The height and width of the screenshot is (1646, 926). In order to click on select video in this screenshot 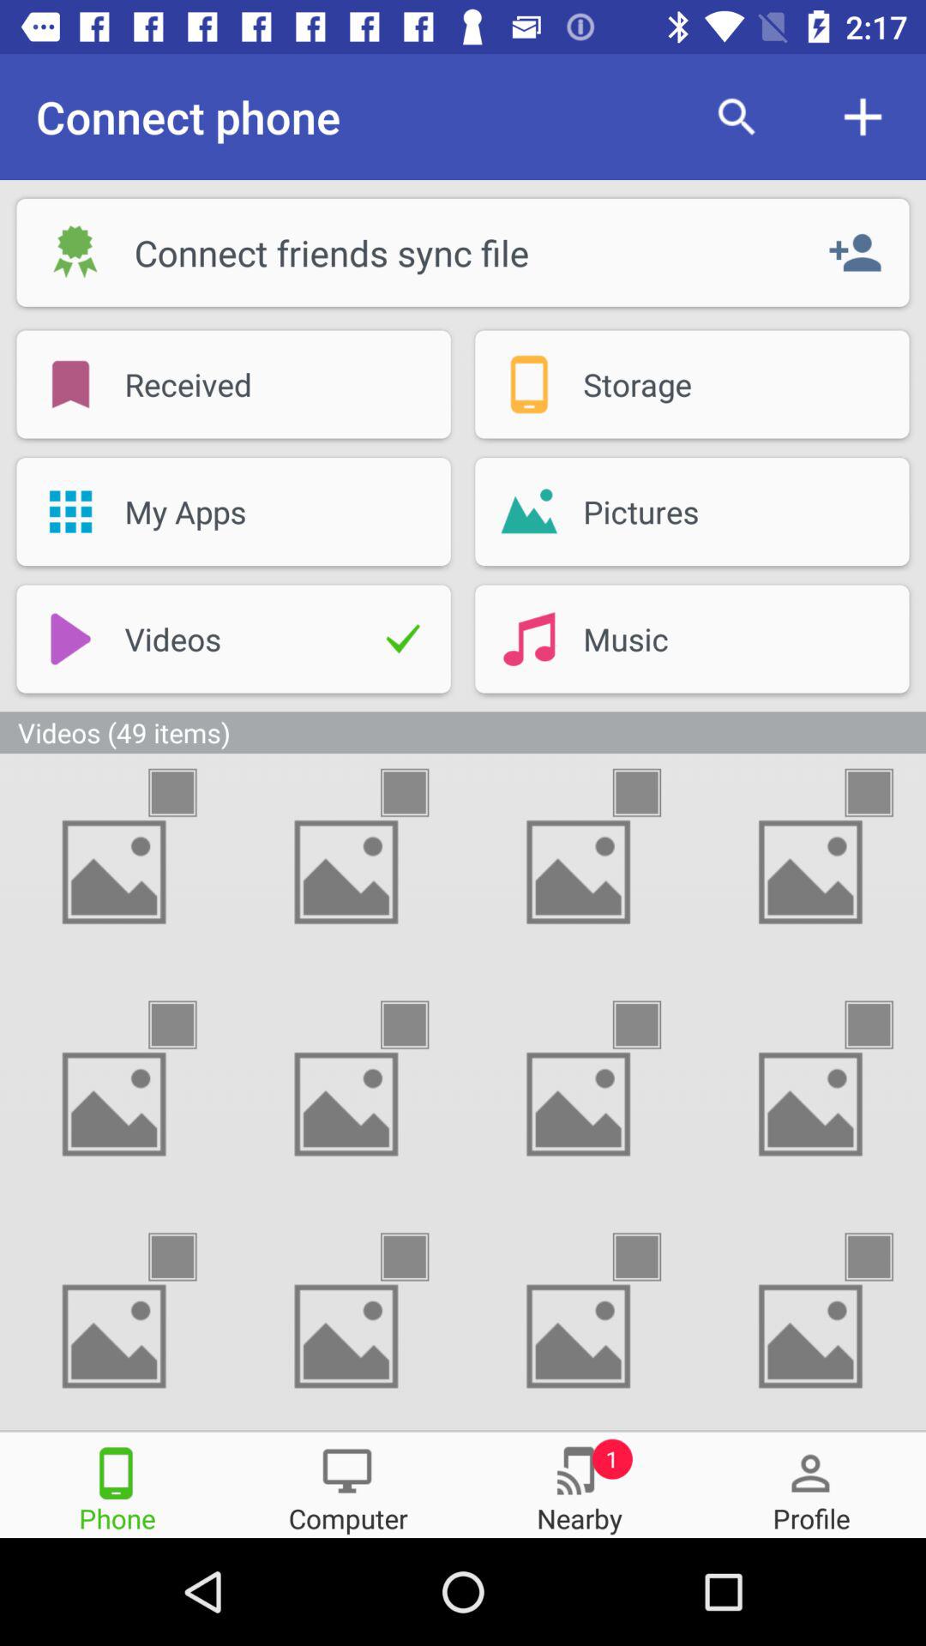, I will do `click(884, 792)`.